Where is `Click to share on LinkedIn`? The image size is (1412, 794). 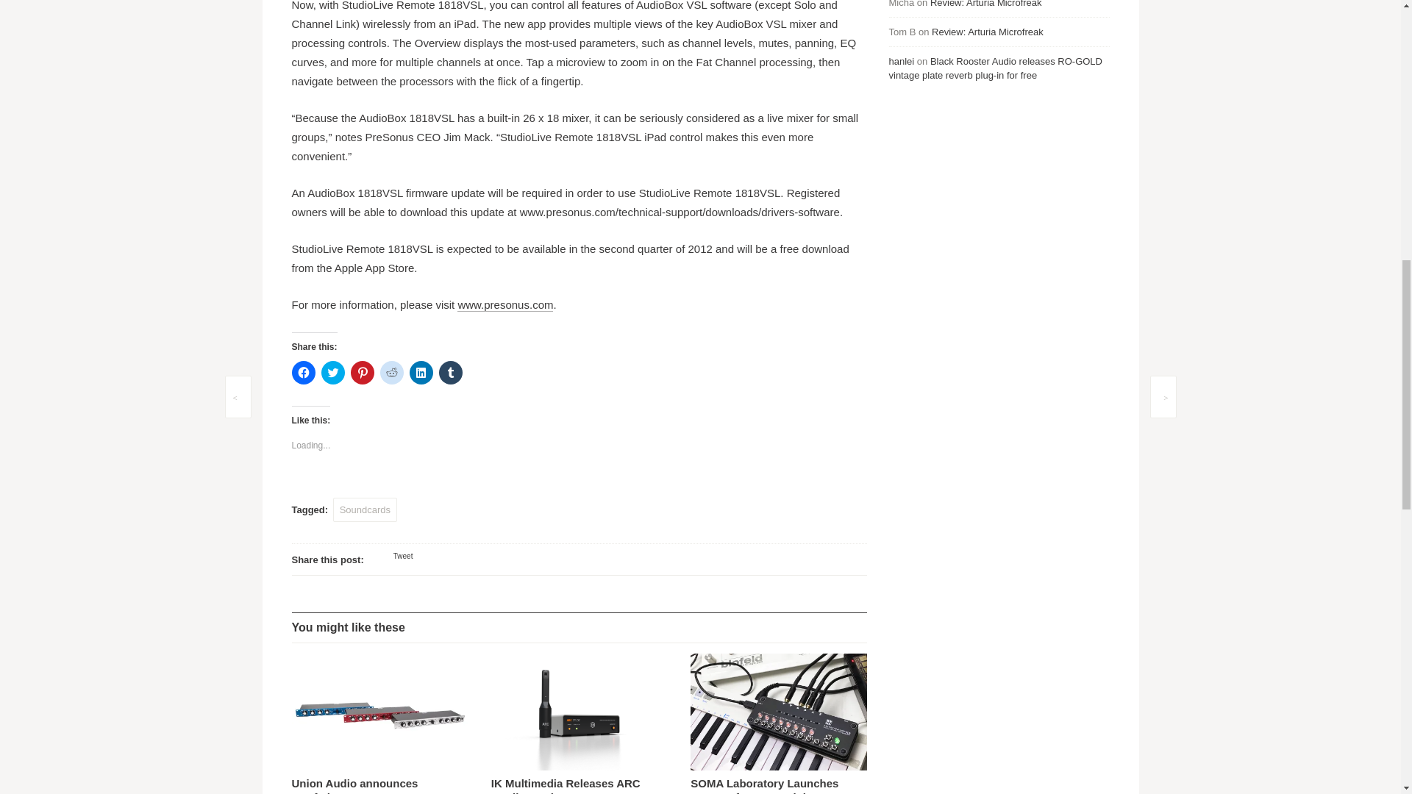
Click to share on LinkedIn is located at coordinates (421, 372).